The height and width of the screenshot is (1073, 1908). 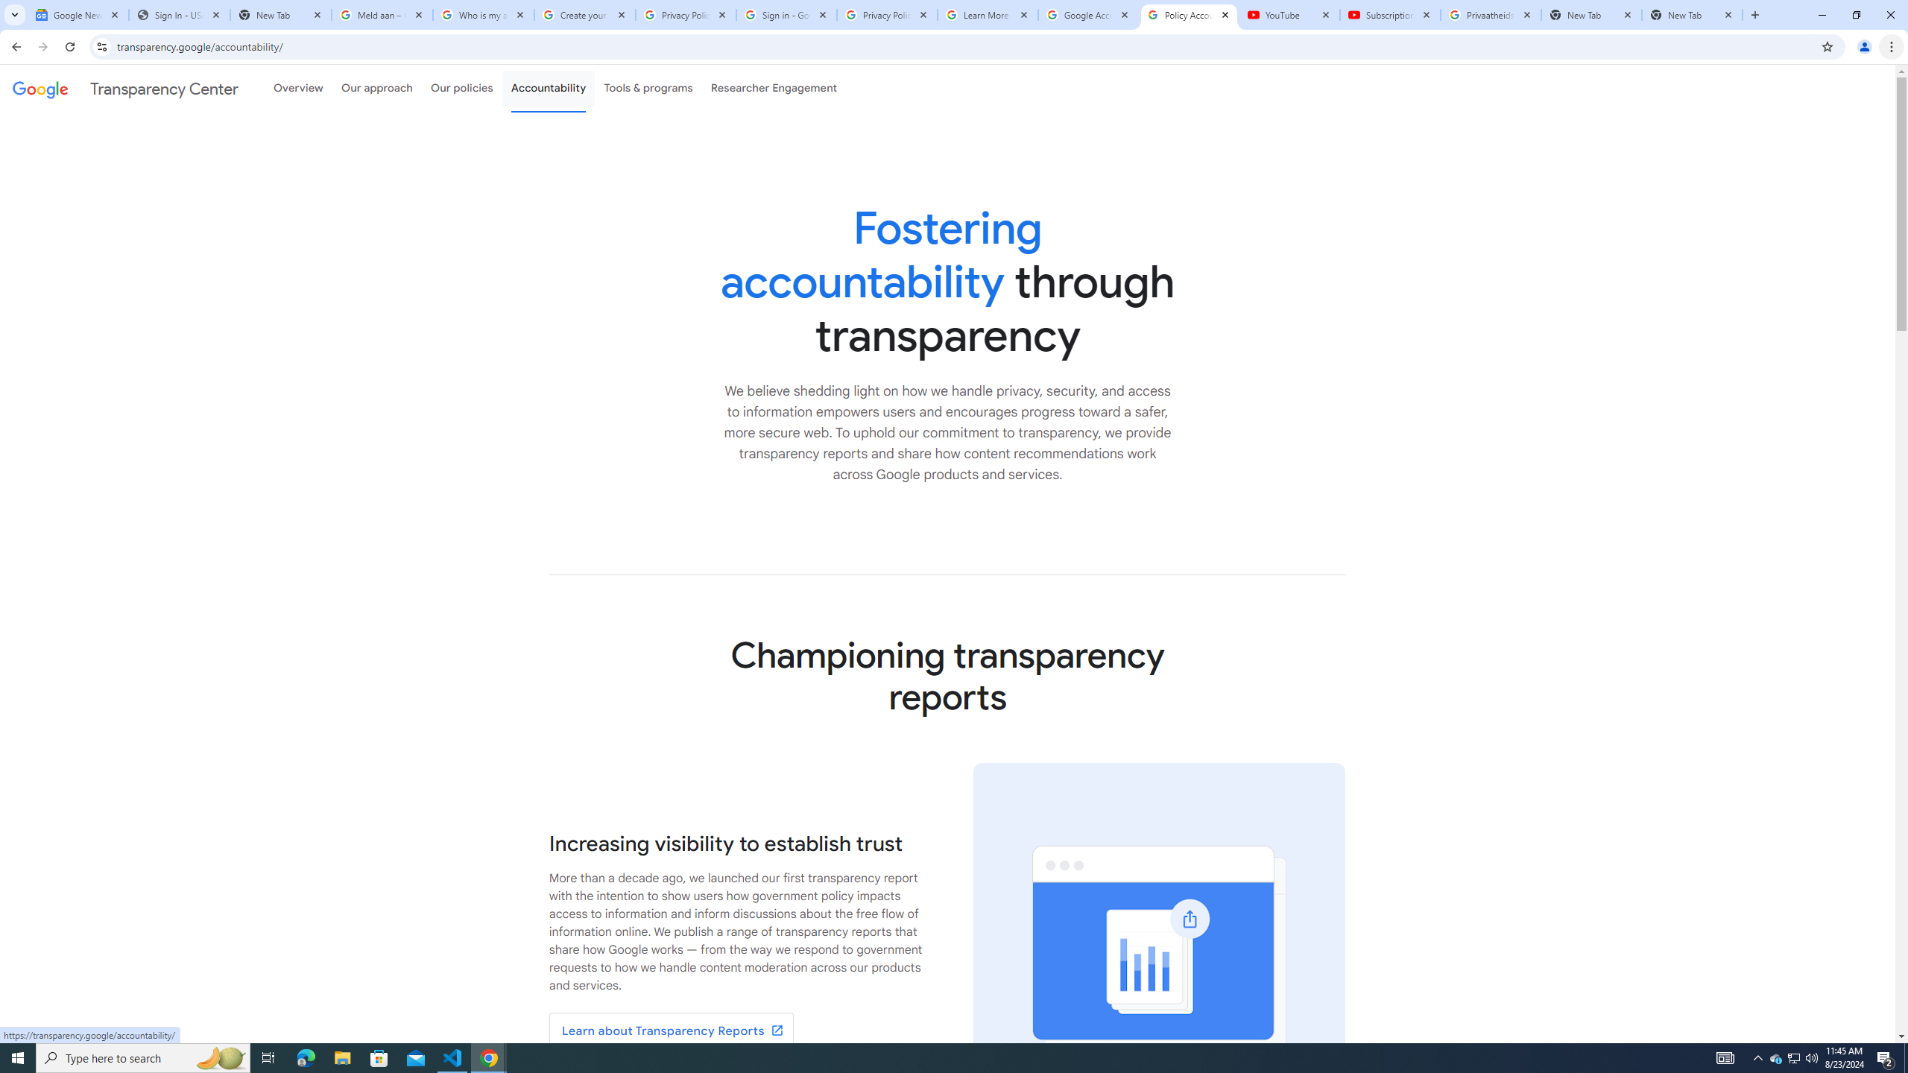 I want to click on Accountability, so click(x=549, y=88).